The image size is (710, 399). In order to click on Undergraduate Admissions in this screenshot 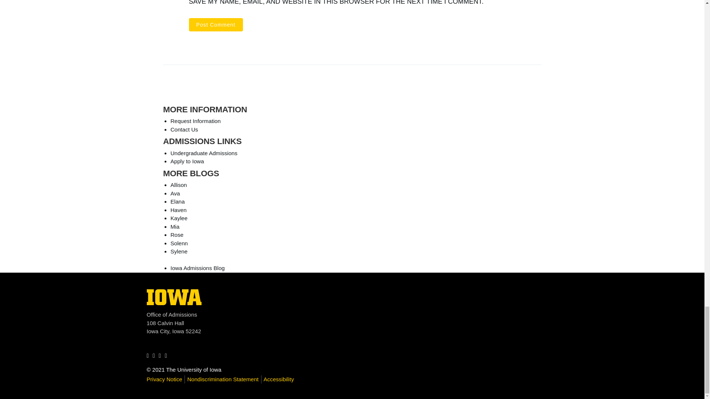, I will do `click(174, 303)`.